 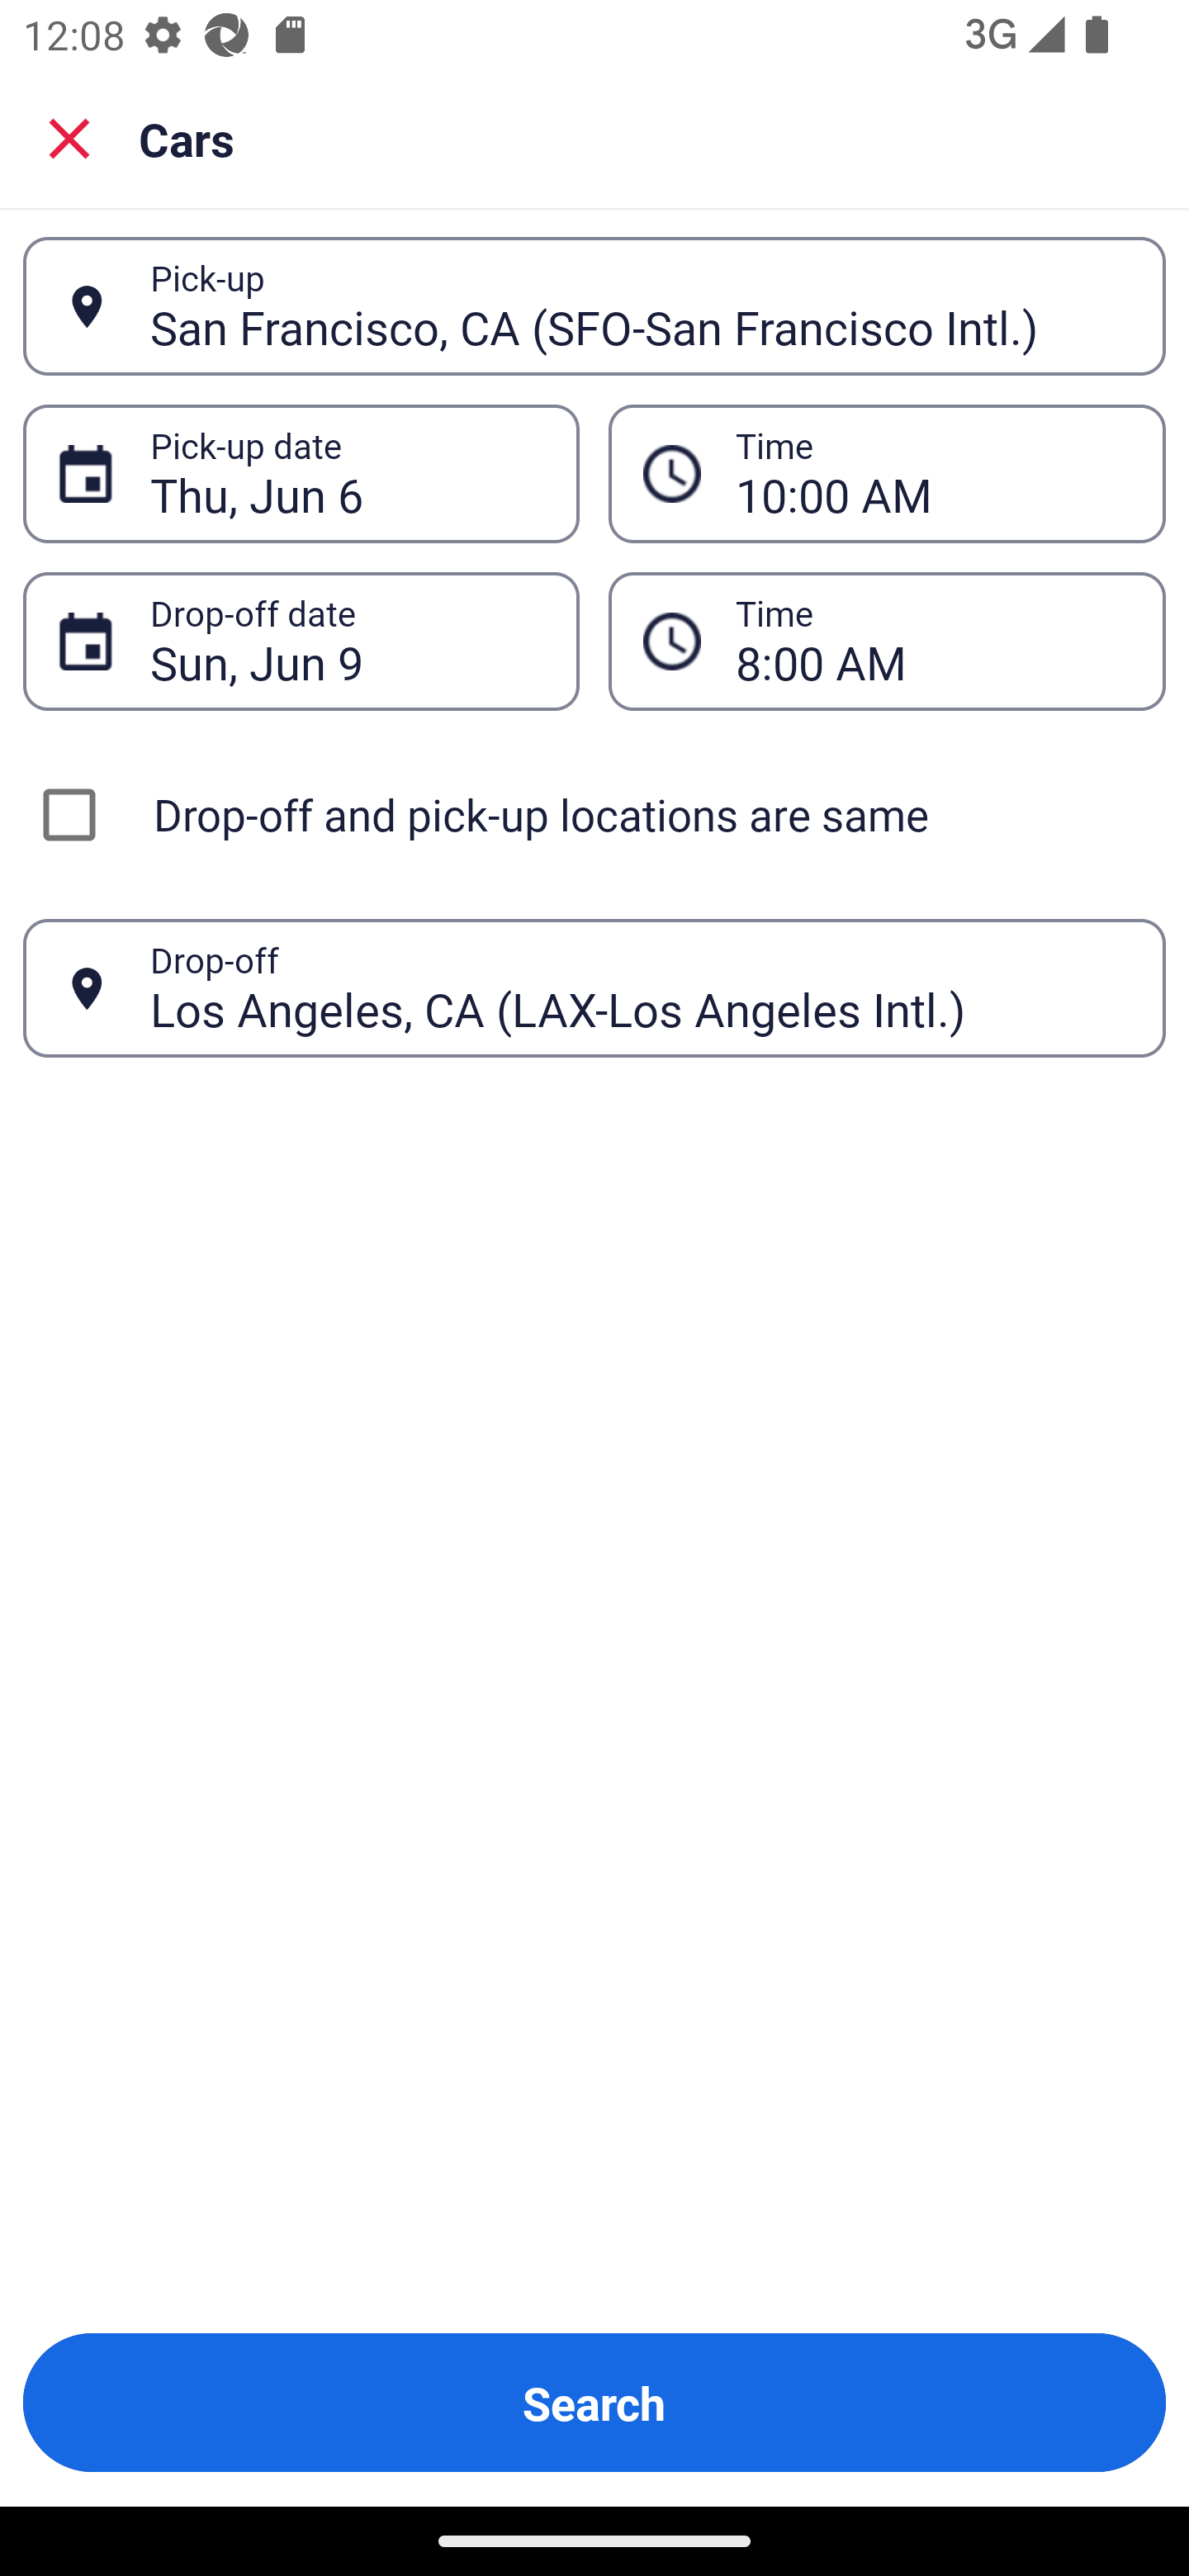 What do you see at coordinates (640, 987) in the screenshot?
I see `Los Angeles, CA (LAX-Los Angeles Intl.)` at bounding box center [640, 987].